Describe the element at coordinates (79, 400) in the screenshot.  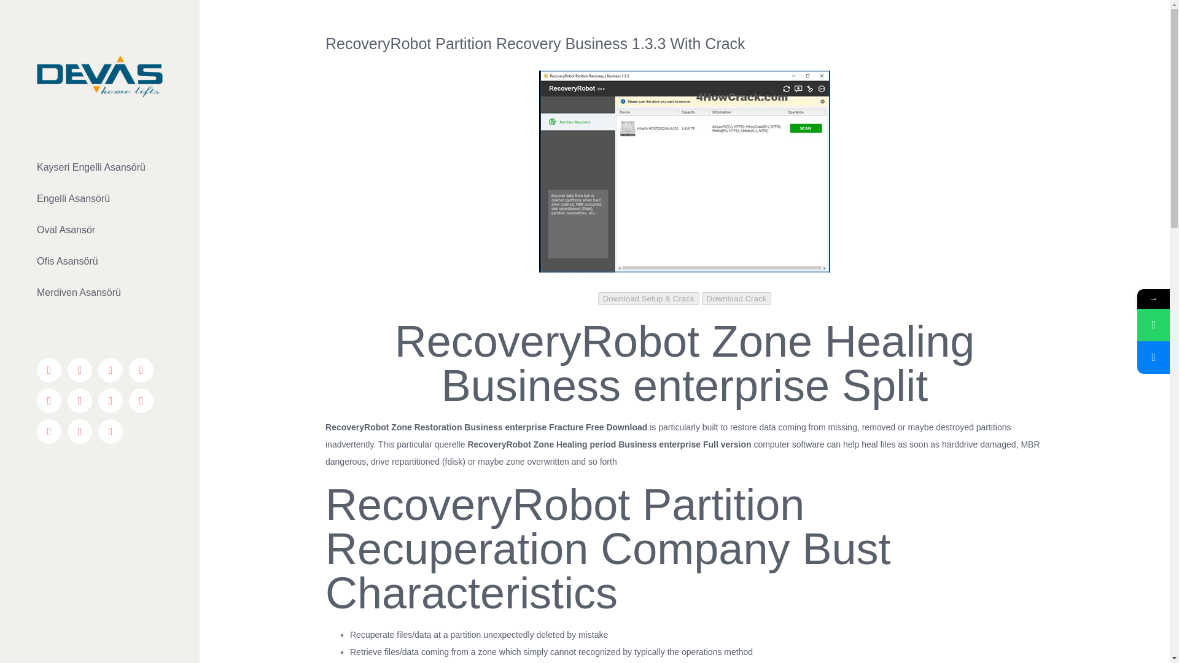
I see `Tumblr` at that location.